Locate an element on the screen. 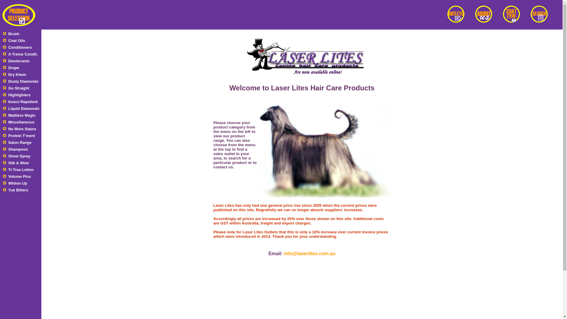 The image size is (567, 319).   Brush is located at coordinates (11, 34).